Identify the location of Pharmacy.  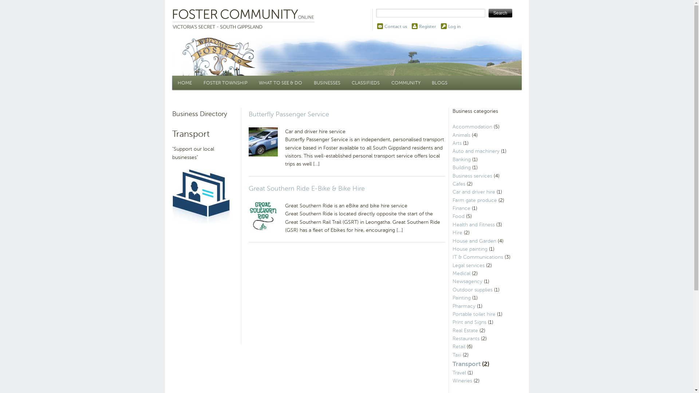
(464, 306).